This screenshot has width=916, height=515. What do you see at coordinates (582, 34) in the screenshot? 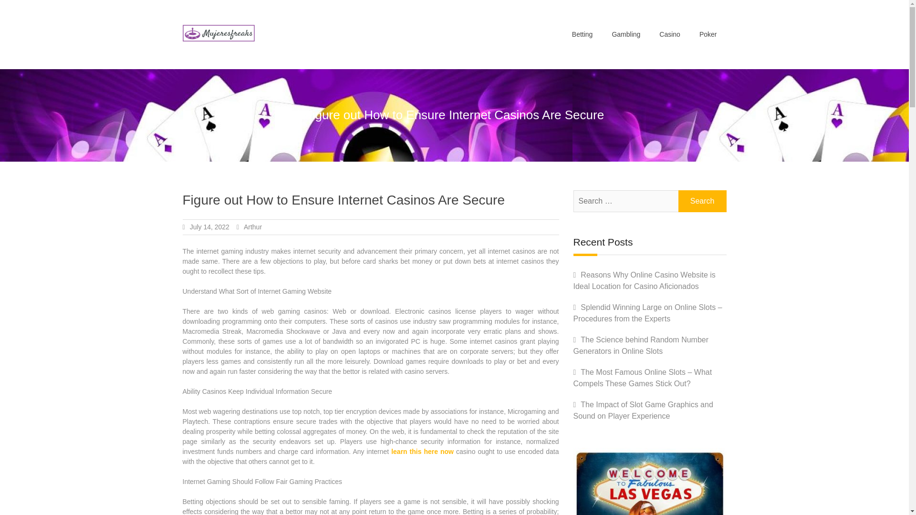
I see `Betting` at bounding box center [582, 34].